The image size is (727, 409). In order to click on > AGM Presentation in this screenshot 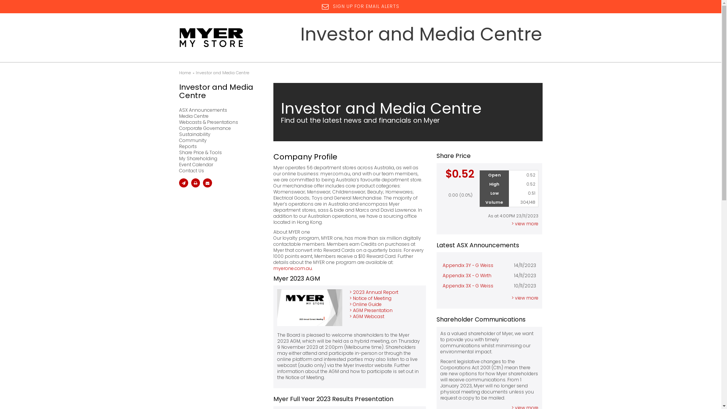, I will do `click(371, 311)`.